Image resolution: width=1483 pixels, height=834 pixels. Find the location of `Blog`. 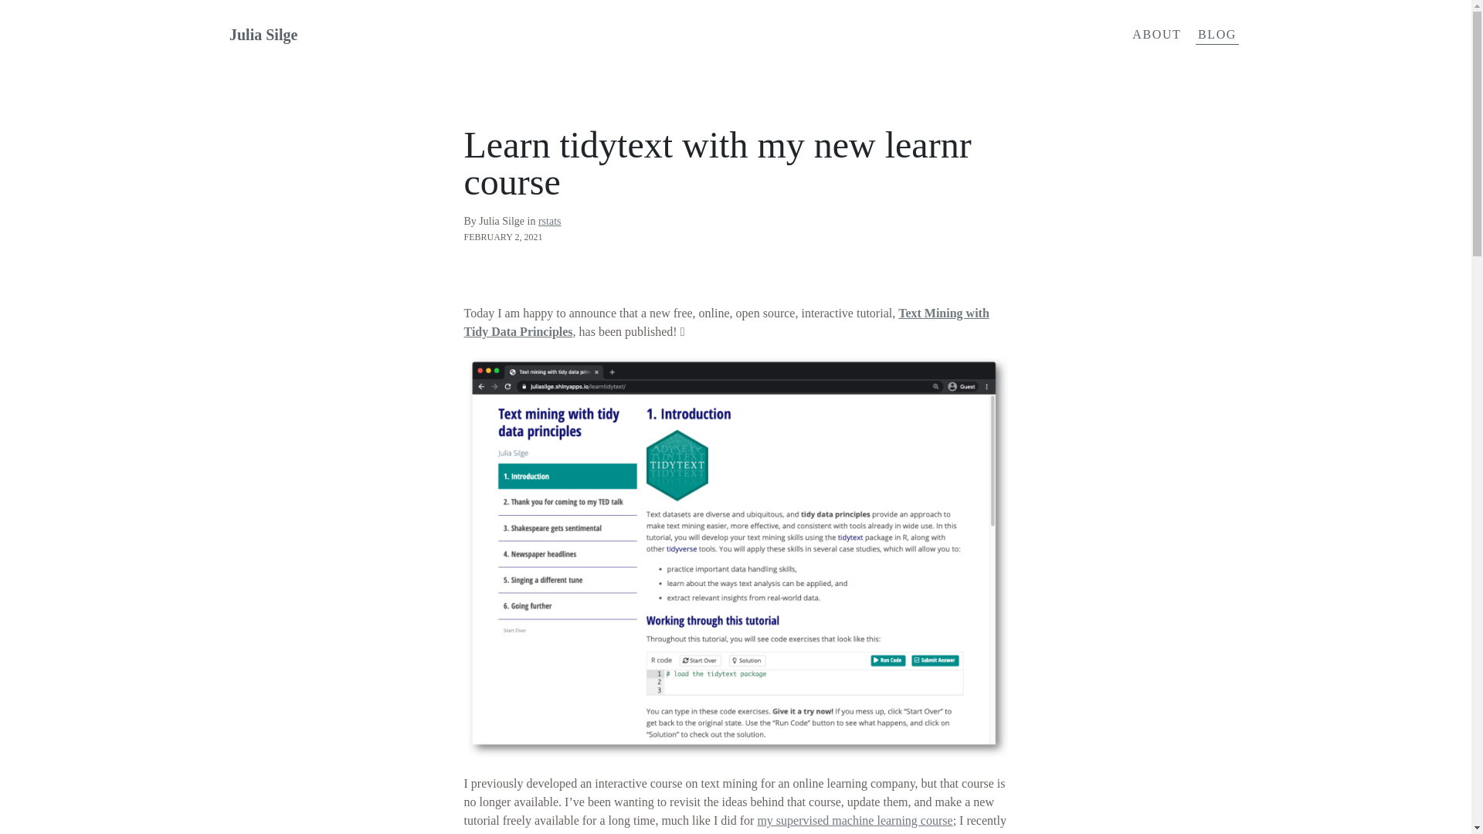

Blog is located at coordinates (1217, 35).